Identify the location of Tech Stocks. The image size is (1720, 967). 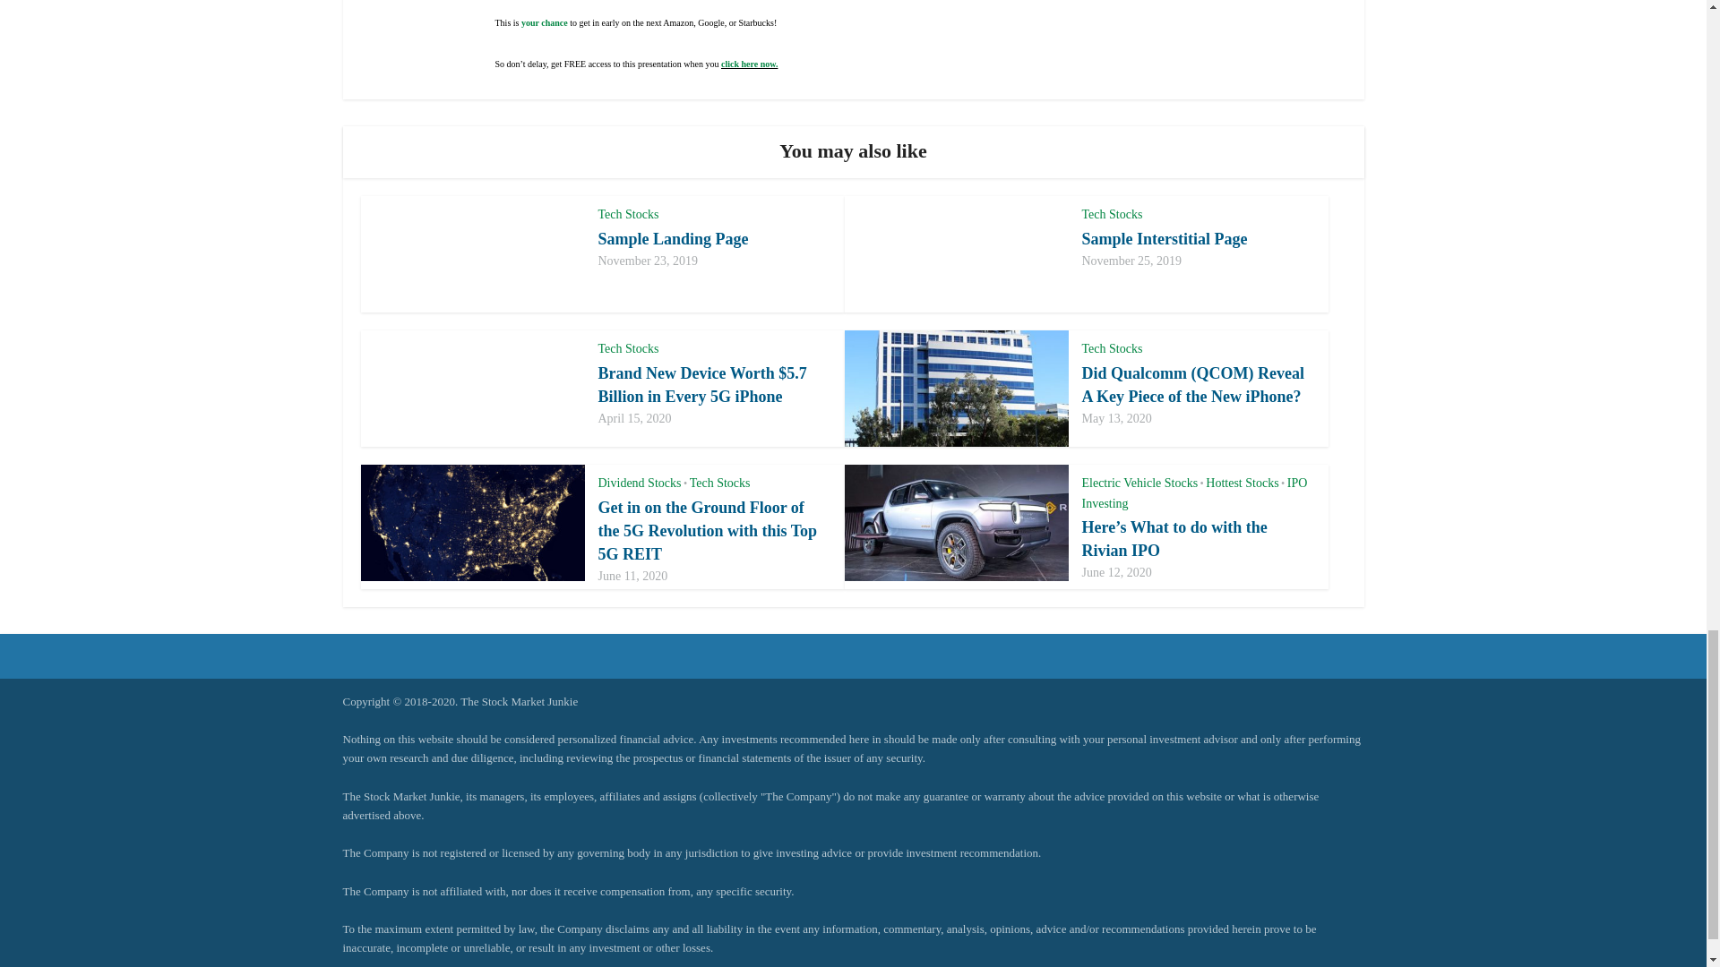
(719, 483).